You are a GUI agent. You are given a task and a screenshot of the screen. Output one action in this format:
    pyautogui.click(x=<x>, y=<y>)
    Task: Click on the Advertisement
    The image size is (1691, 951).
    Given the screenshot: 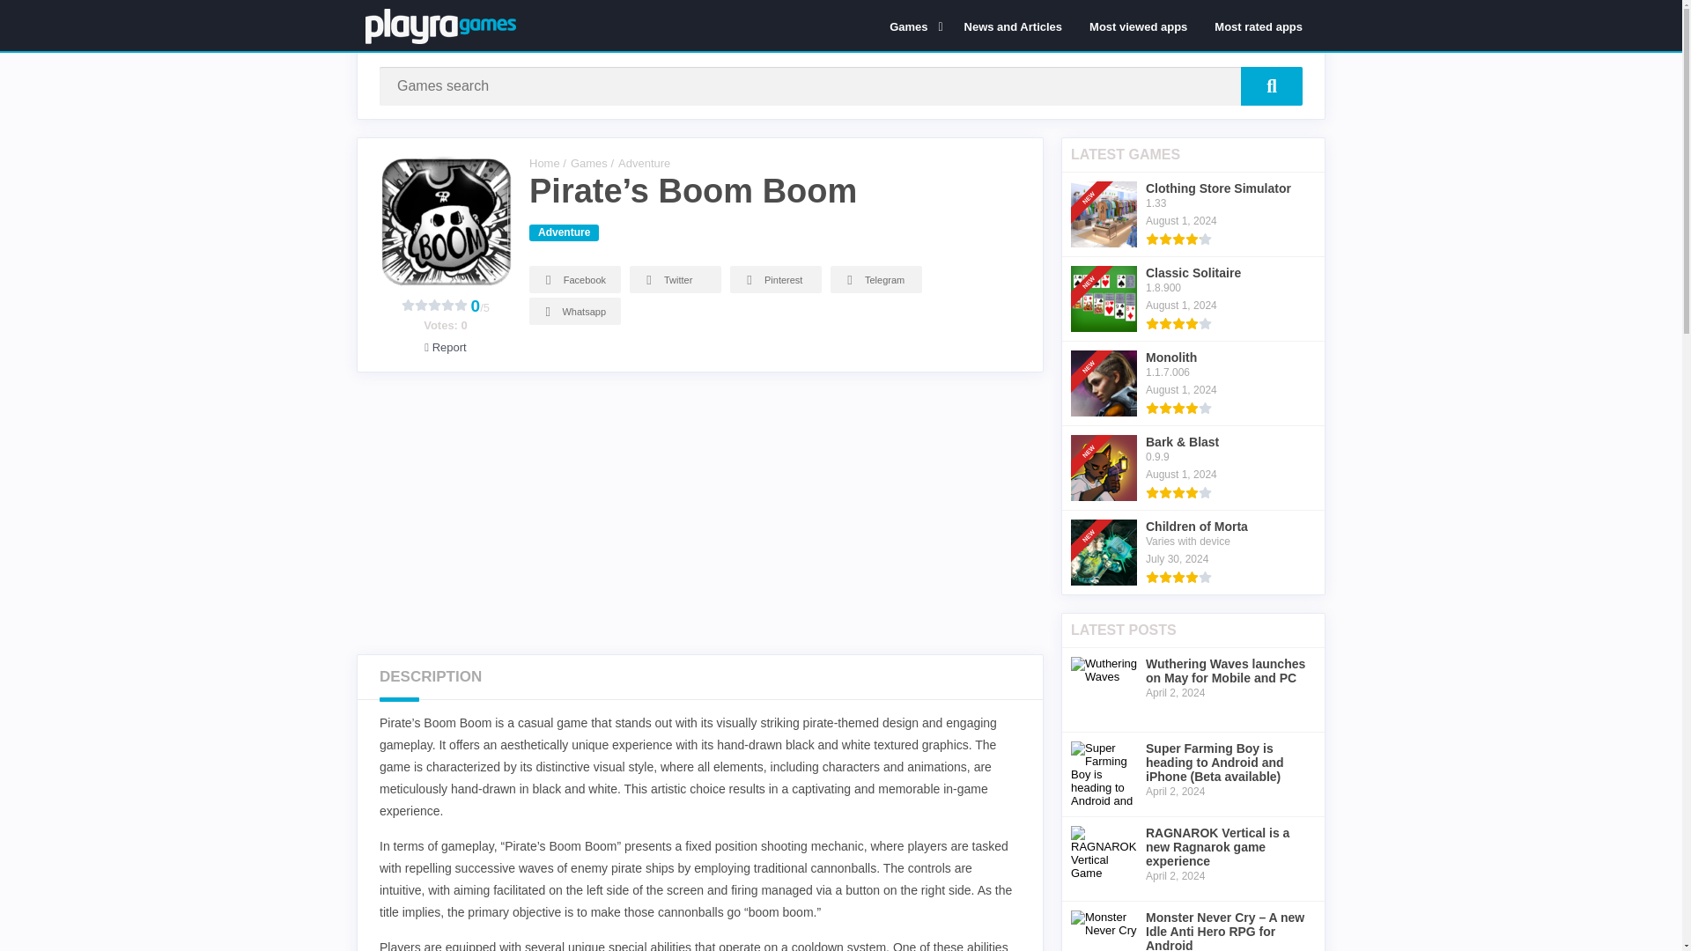 What is the action you would take?
    pyautogui.click(x=709, y=512)
    